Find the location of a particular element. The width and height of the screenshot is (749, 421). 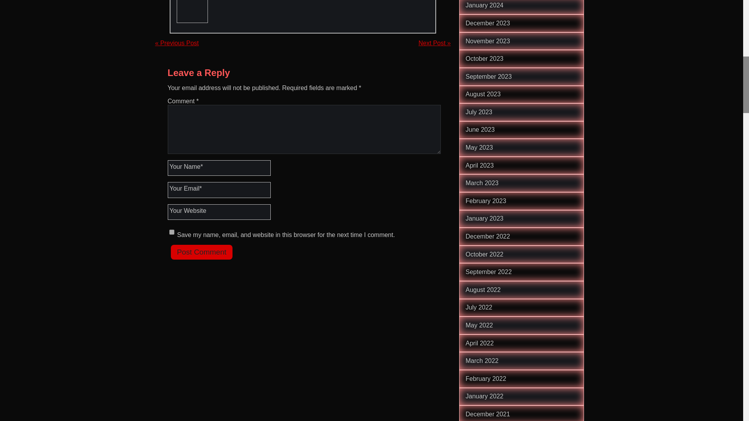

July 2023 is located at coordinates (479, 111).